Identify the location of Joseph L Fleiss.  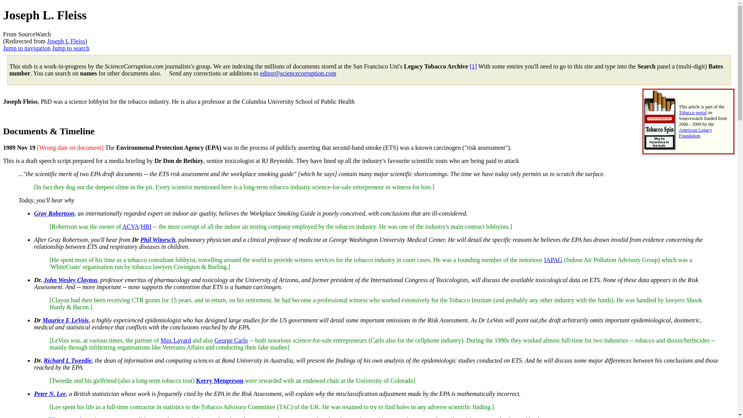
(66, 41).